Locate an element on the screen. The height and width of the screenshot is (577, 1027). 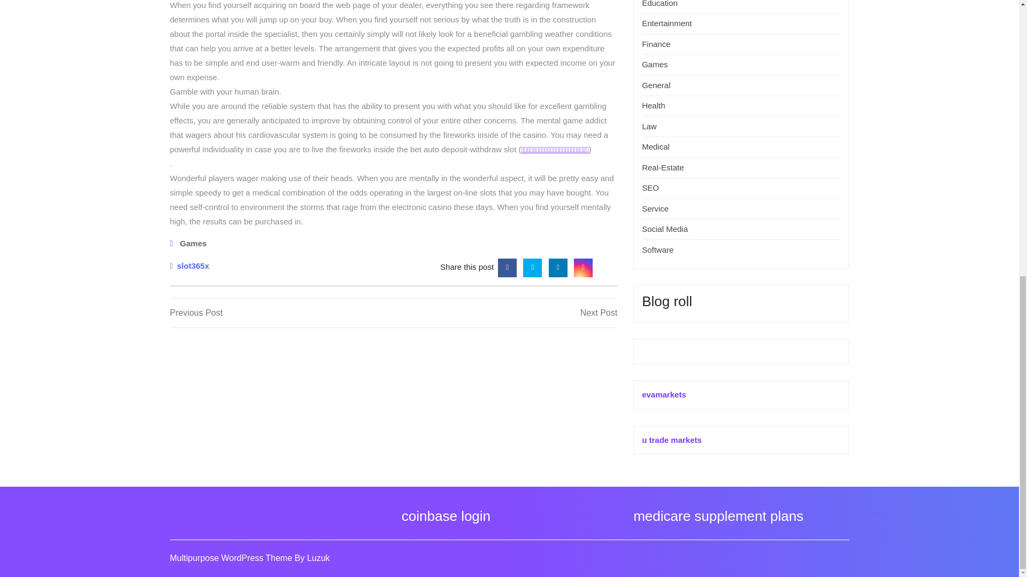
Entertainment is located at coordinates (655, 208).